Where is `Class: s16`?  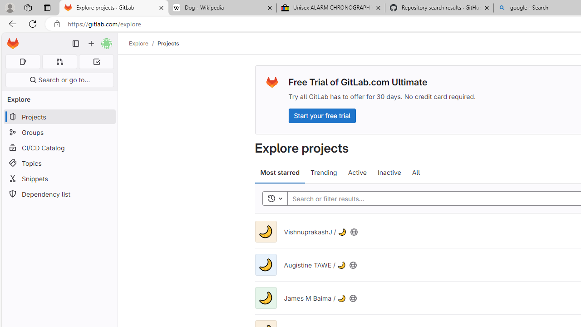 Class: s16 is located at coordinates (353, 298).